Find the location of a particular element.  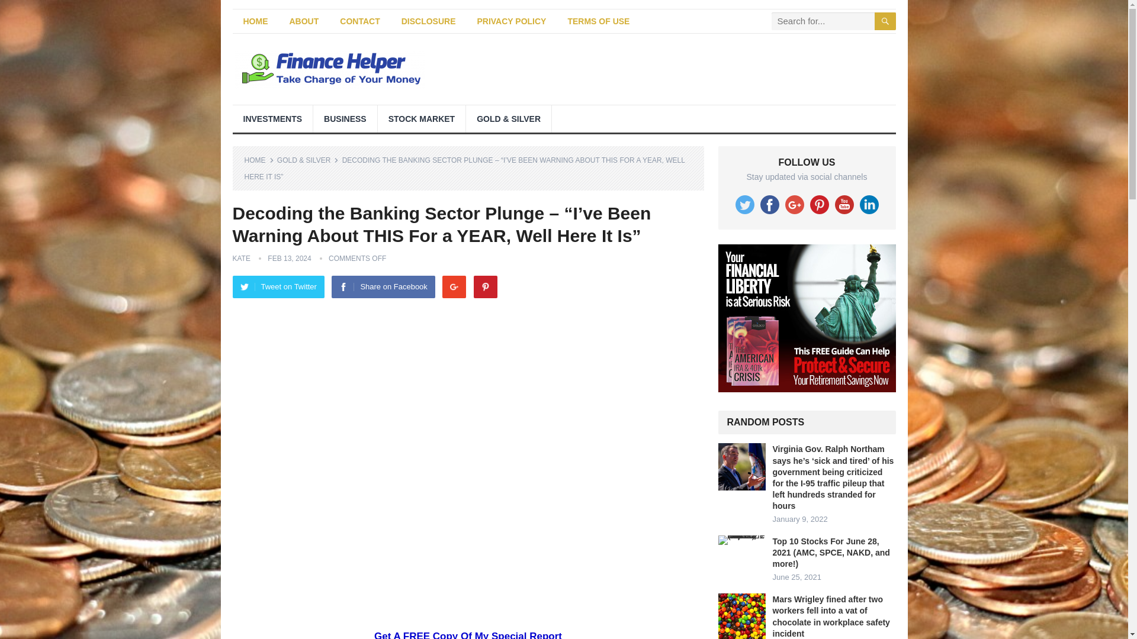

HOME is located at coordinates (255, 21).